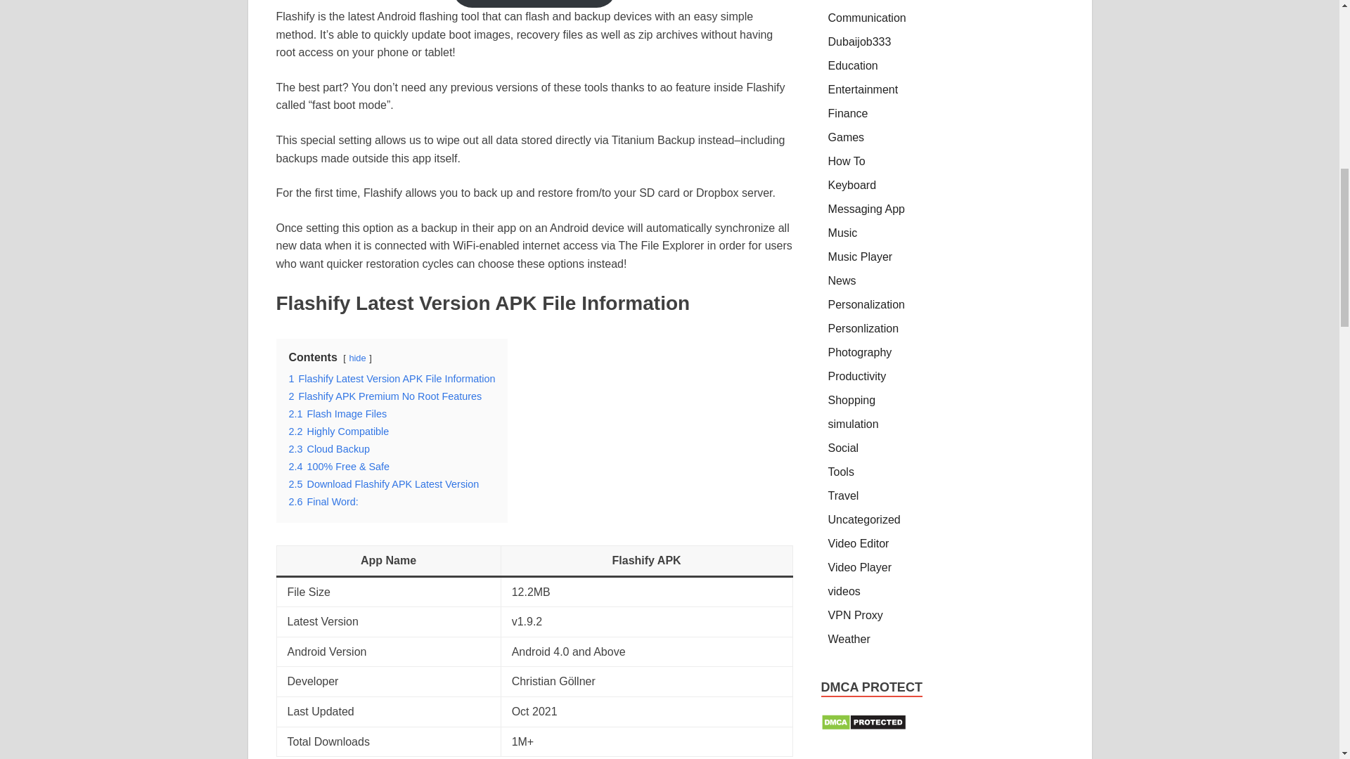 Image resolution: width=1350 pixels, height=759 pixels. What do you see at coordinates (338, 432) in the screenshot?
I see `2.2 Highly Compatible` at bounding box center [338, 432].